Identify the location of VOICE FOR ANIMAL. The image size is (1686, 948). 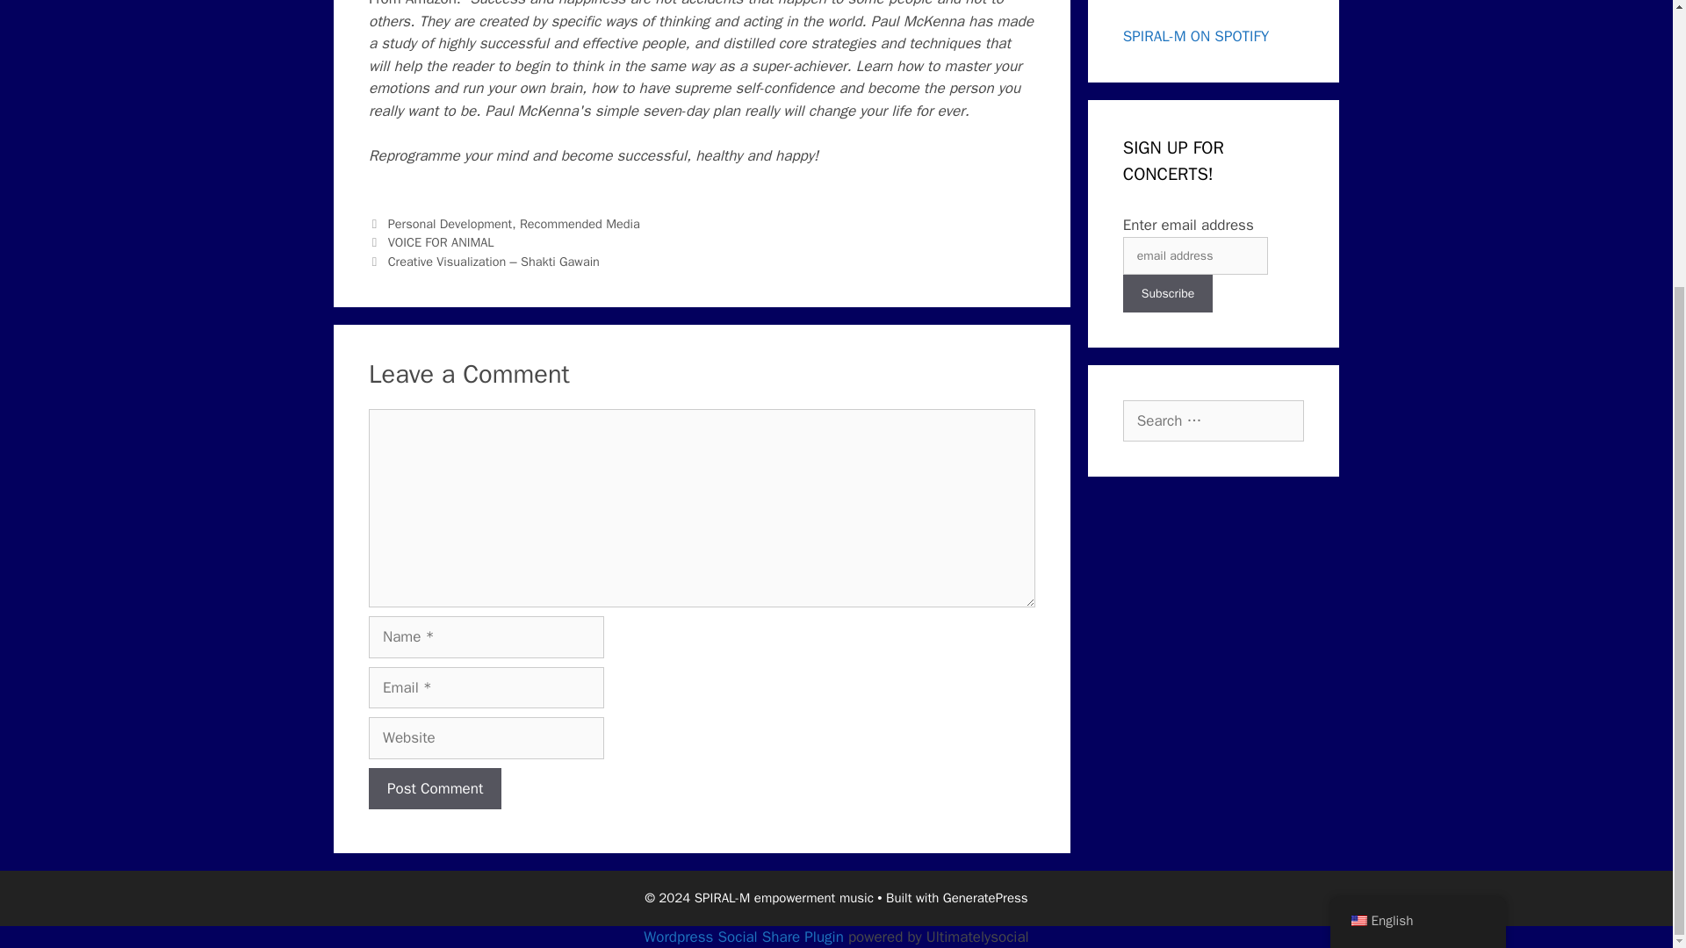
(441, 242).